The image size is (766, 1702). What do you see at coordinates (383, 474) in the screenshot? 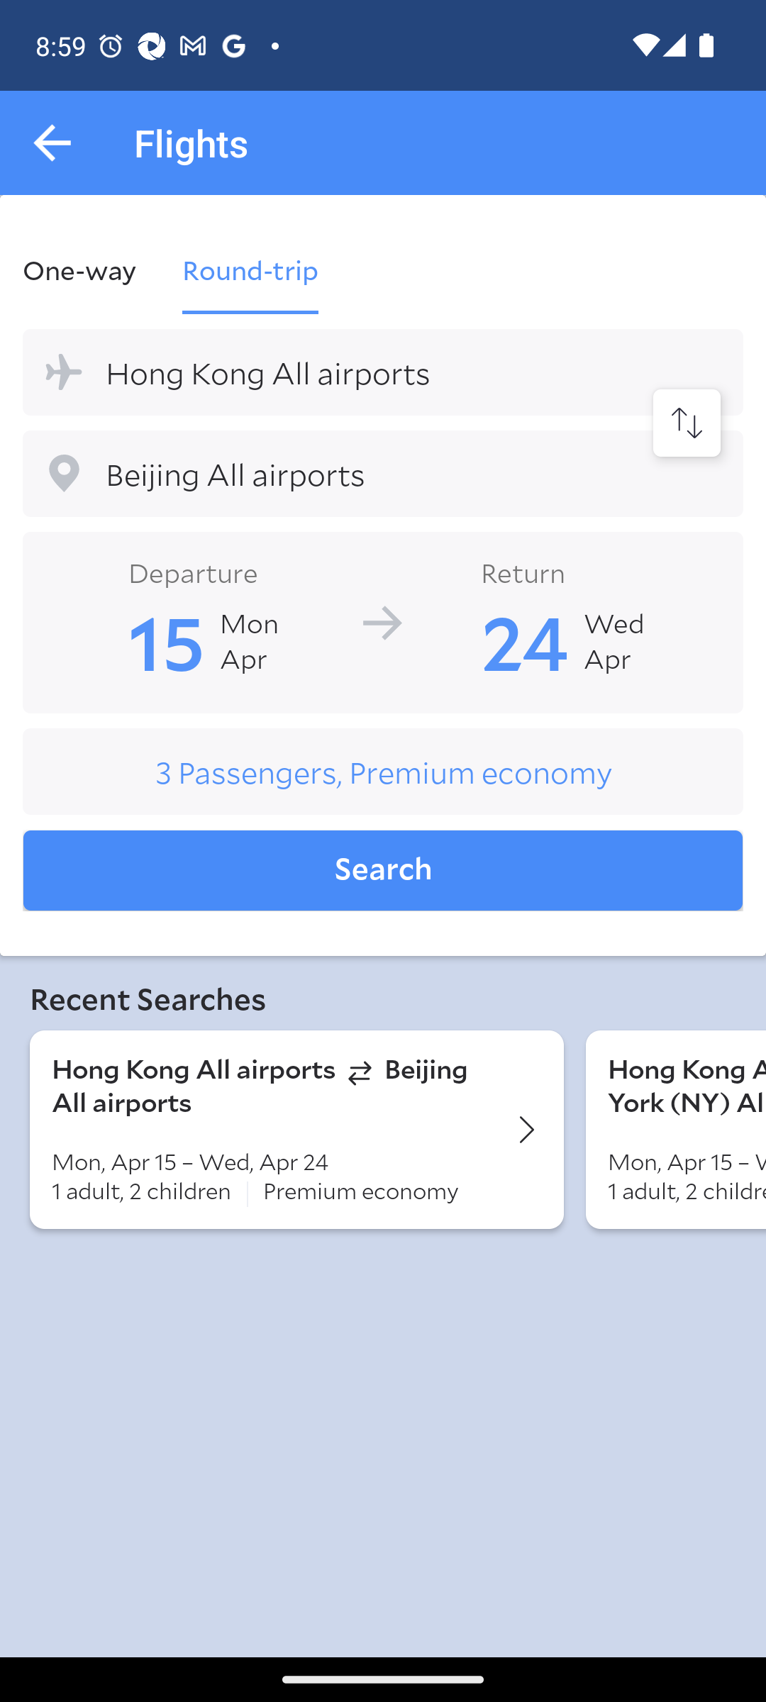
I see `Beijing All airports` at bounding box center [383, 474].